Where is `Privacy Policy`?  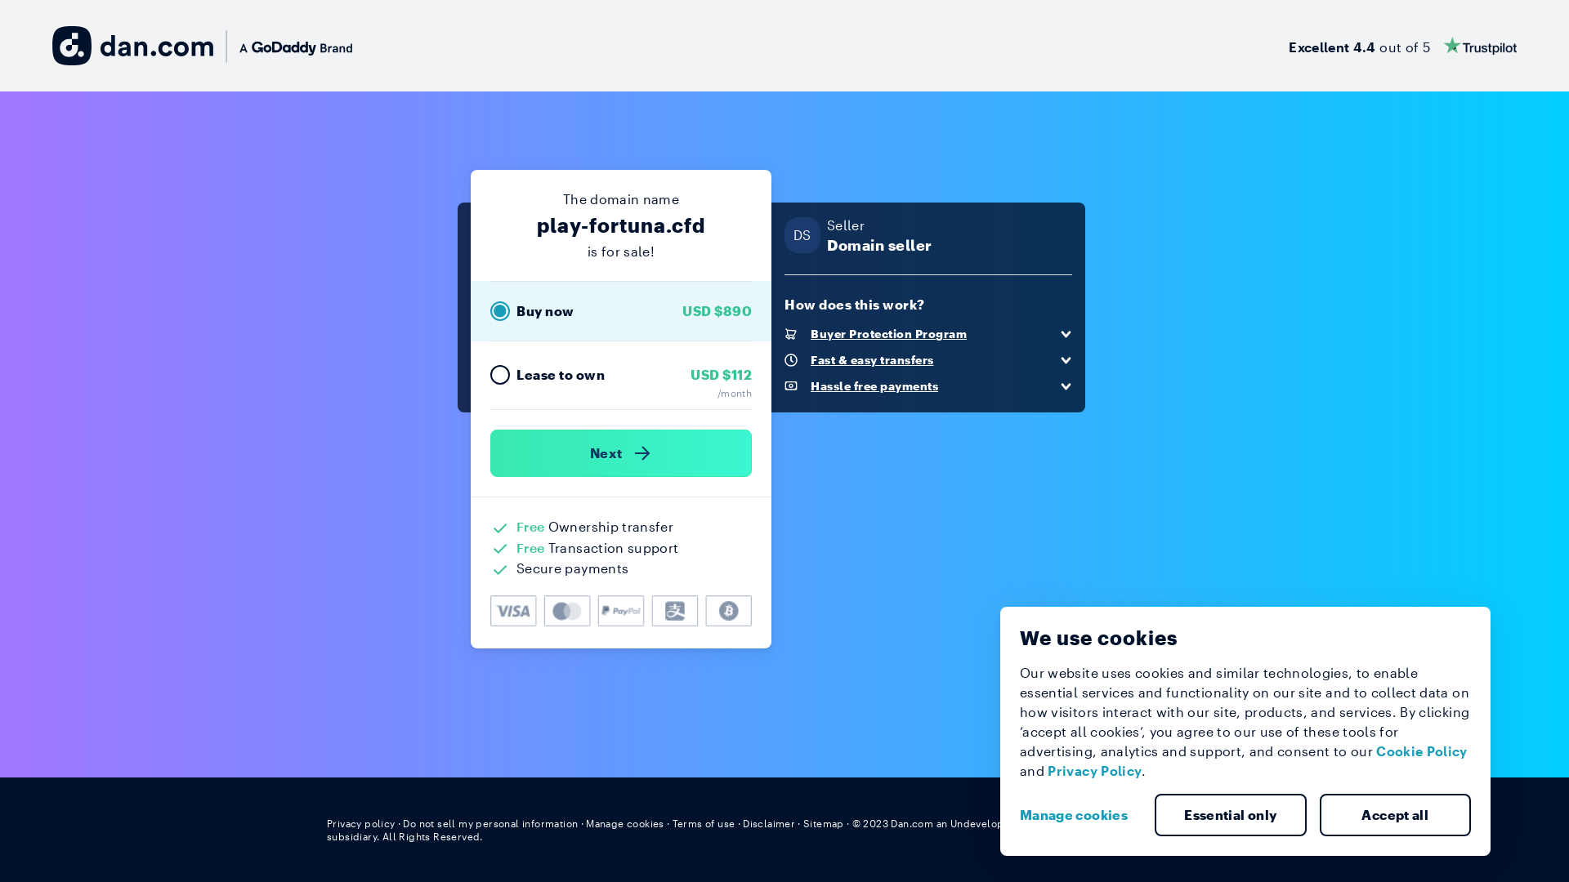 Privacy Policy is located at coordinates (1095, 771).